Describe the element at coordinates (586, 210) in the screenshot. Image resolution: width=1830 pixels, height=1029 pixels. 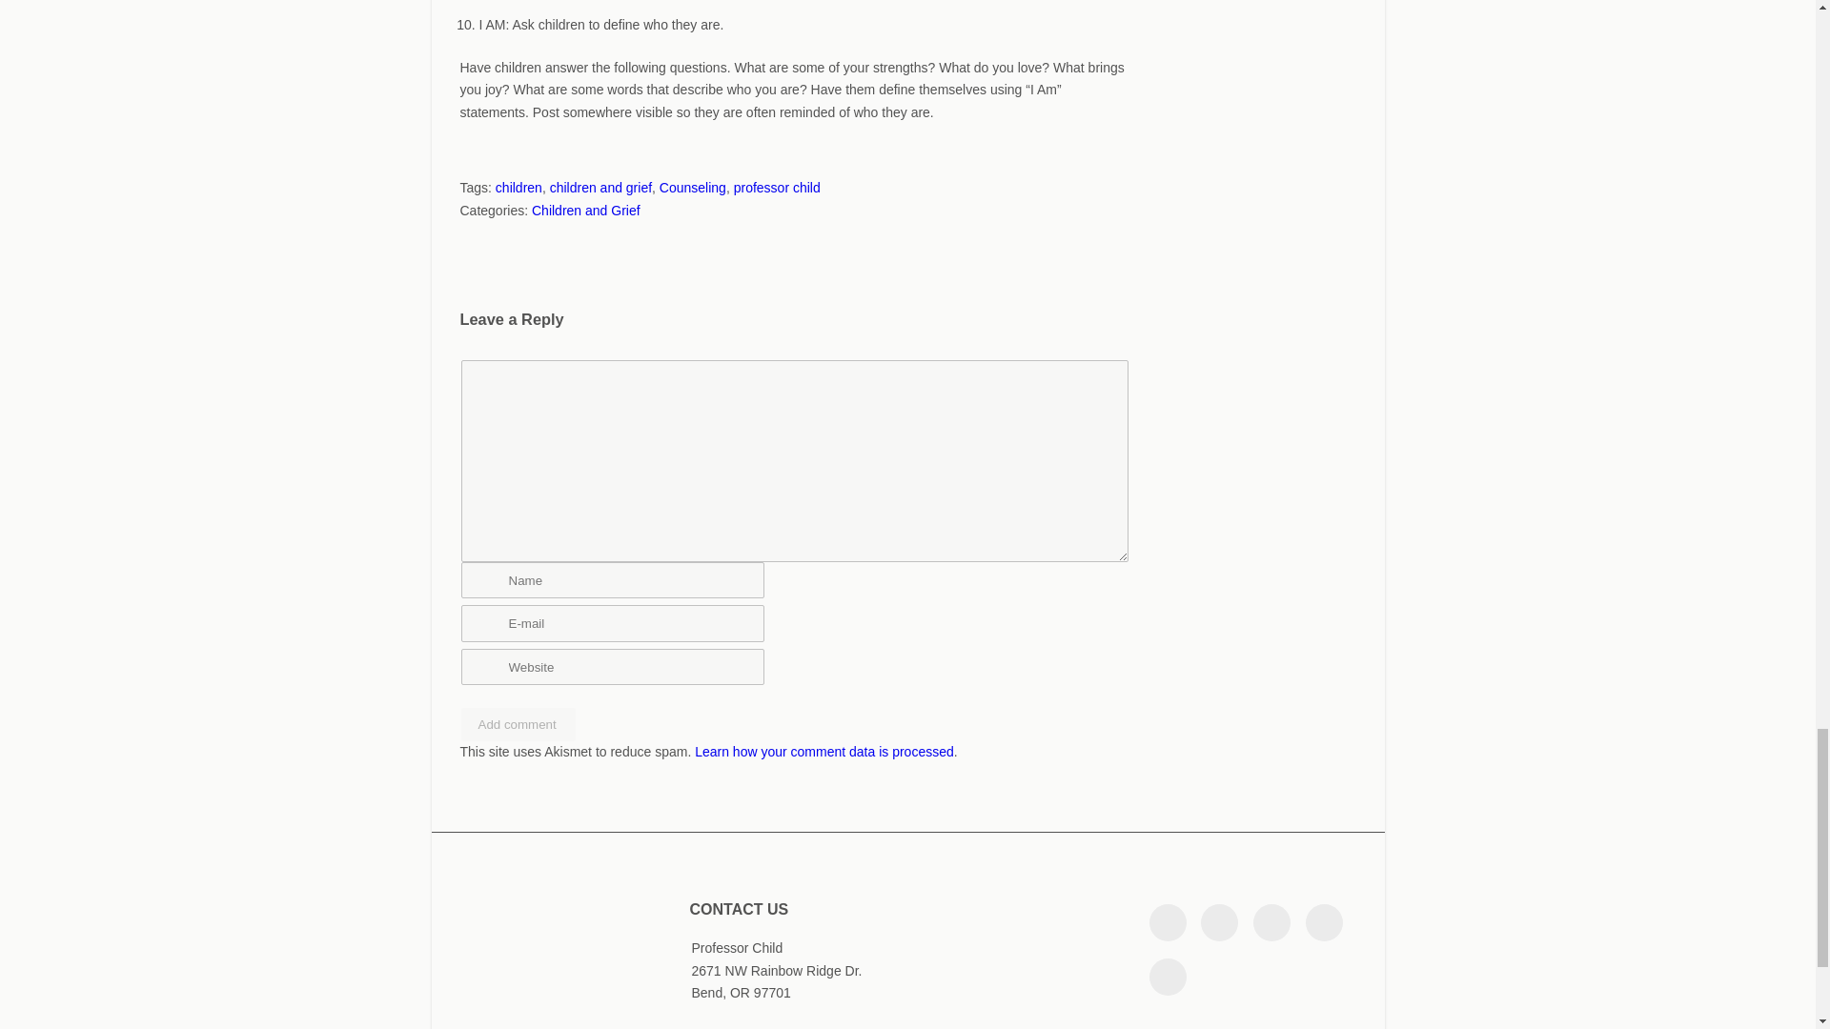
I see `Children and Grief` at that location.